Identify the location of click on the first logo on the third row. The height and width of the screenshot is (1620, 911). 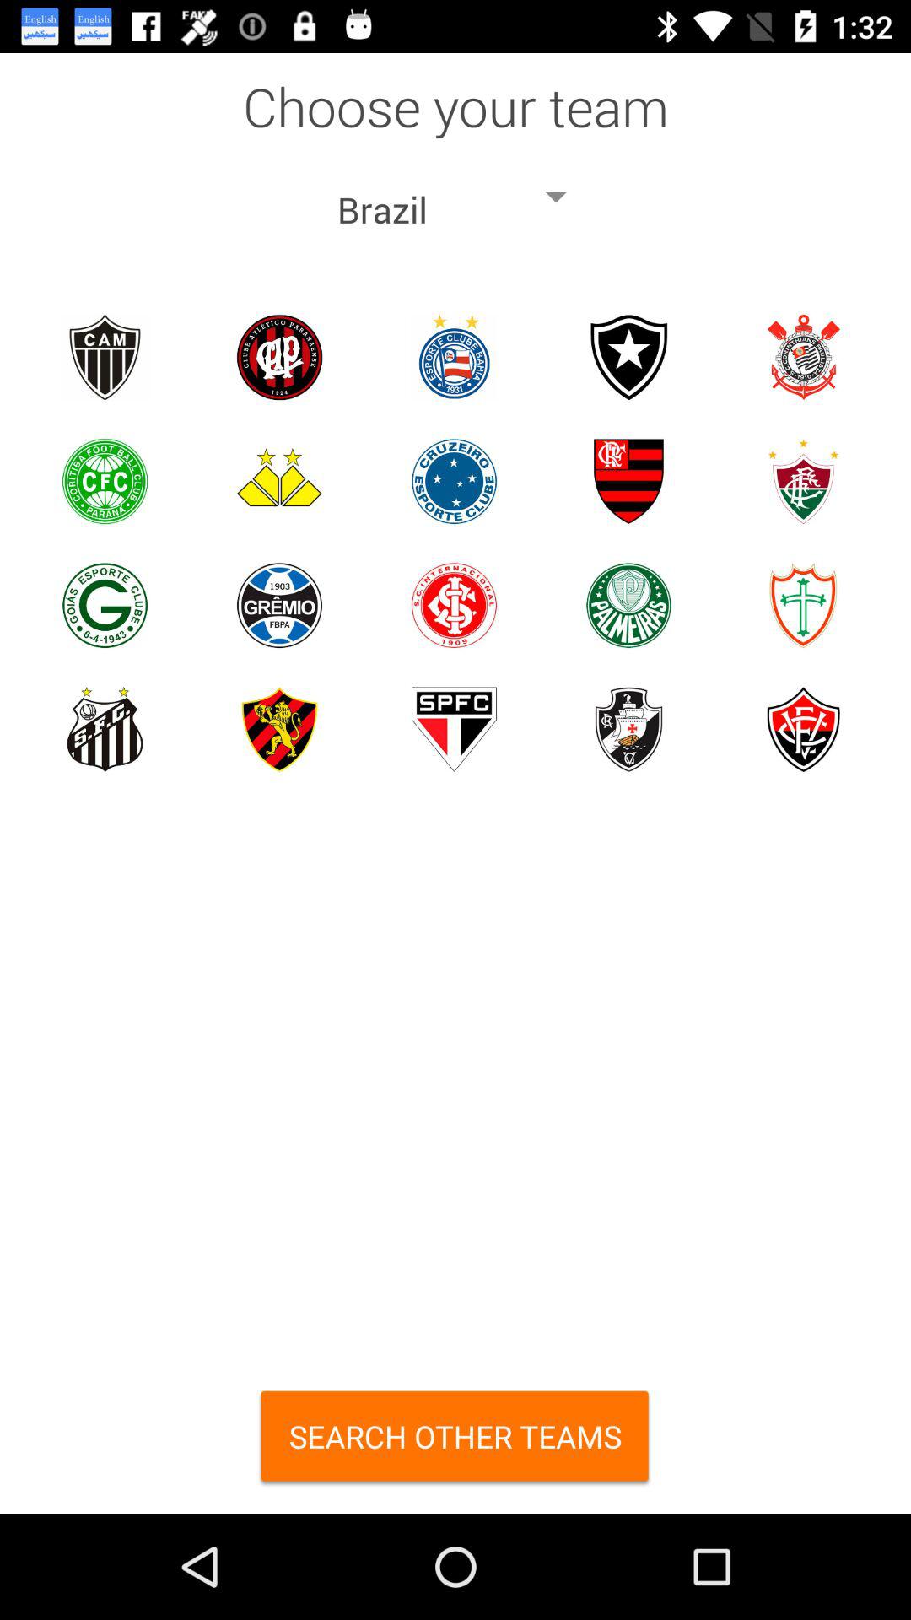
(105, 604).